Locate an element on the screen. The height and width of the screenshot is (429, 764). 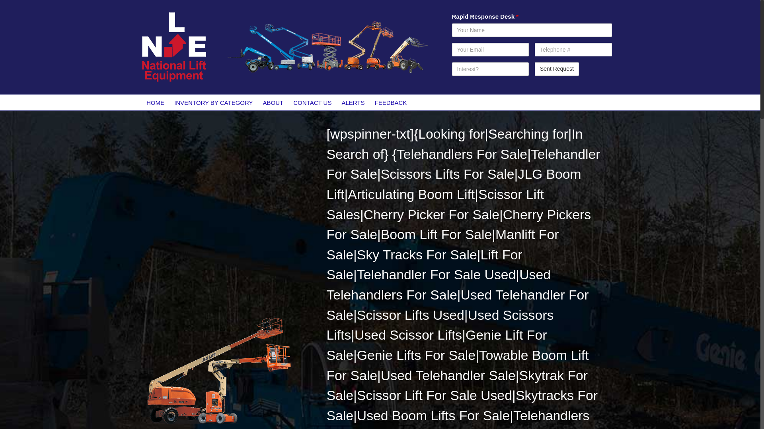
INVENTORY BY CATEGORY is located at coordinates (214, 102).